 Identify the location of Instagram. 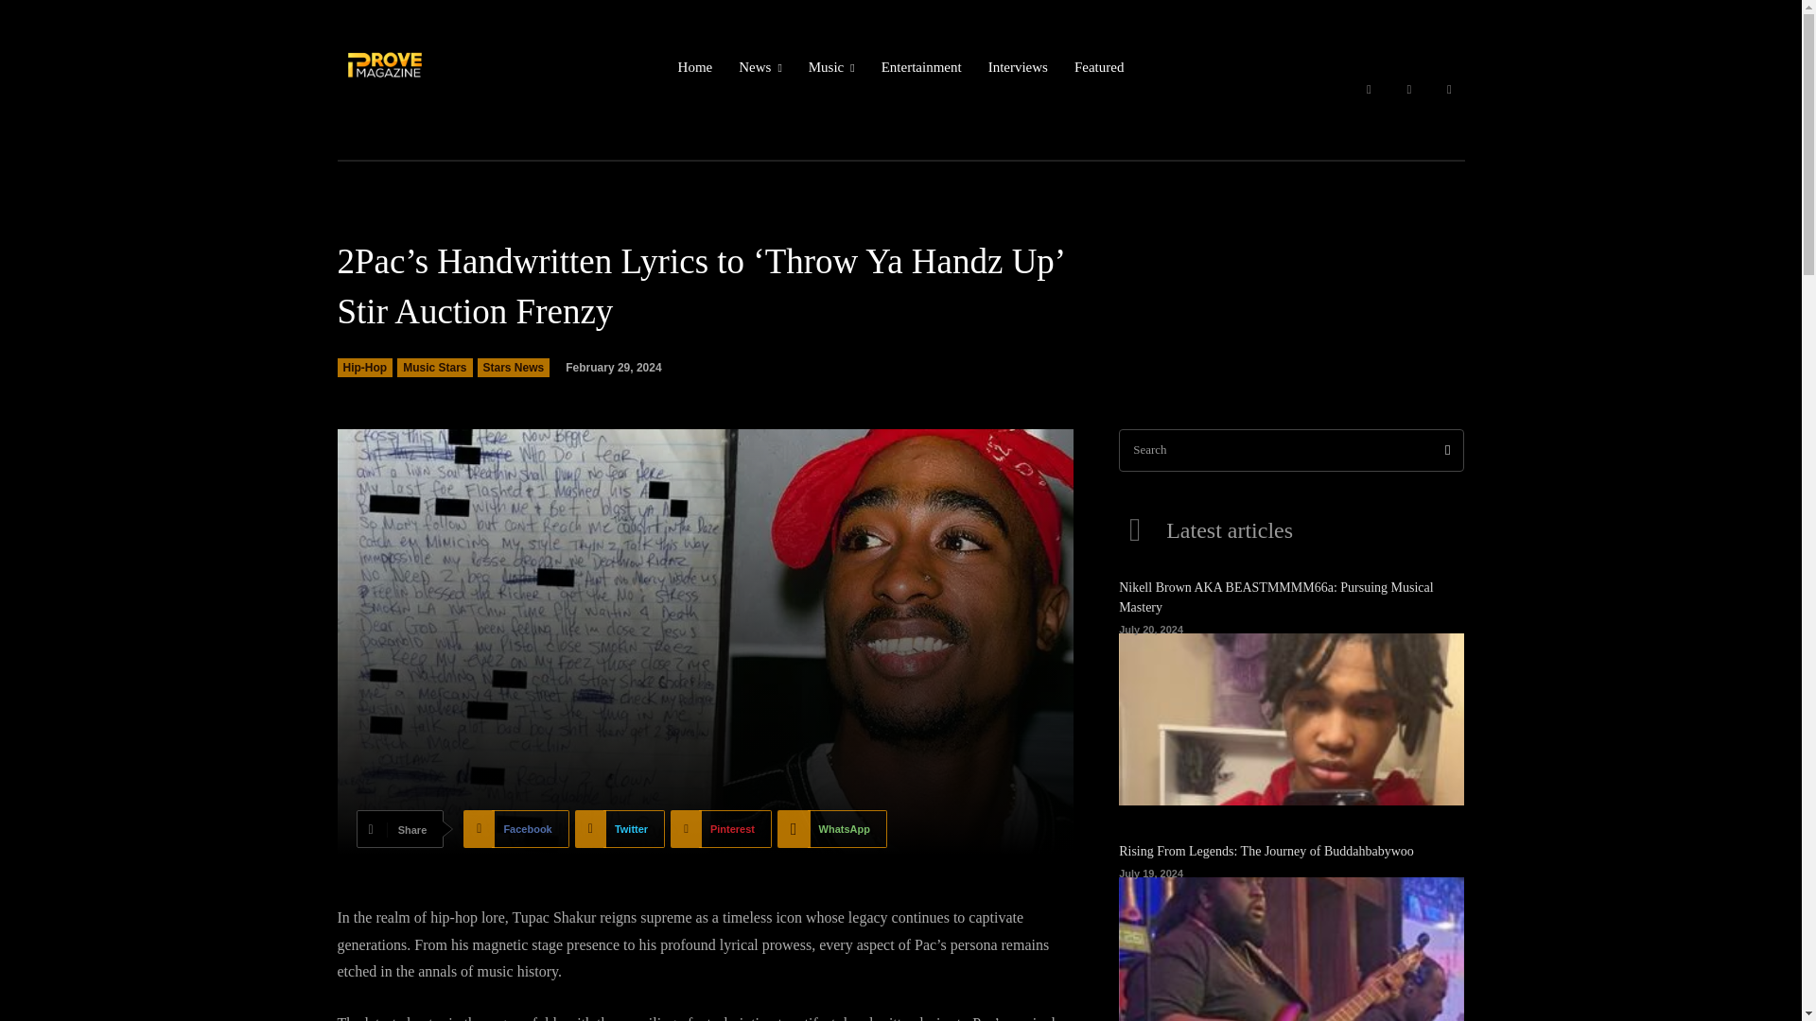
(1409, 90).